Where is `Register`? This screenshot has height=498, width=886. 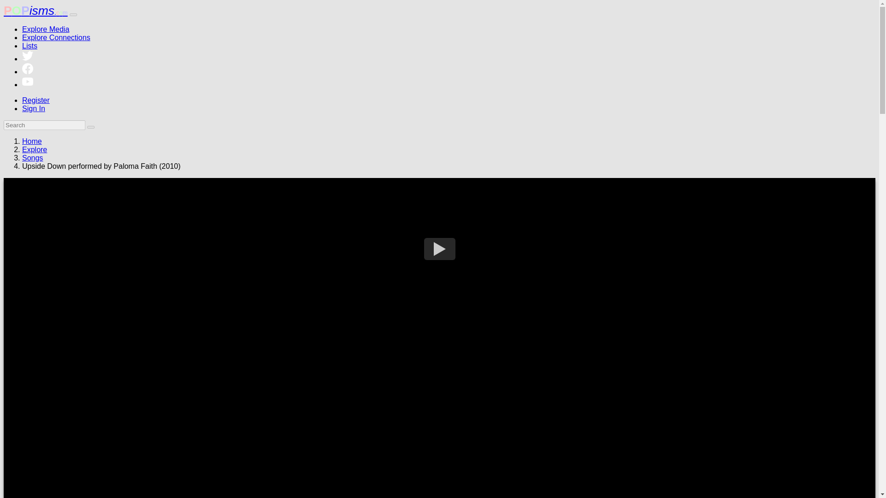 Register is located at coordinates (36, 100).